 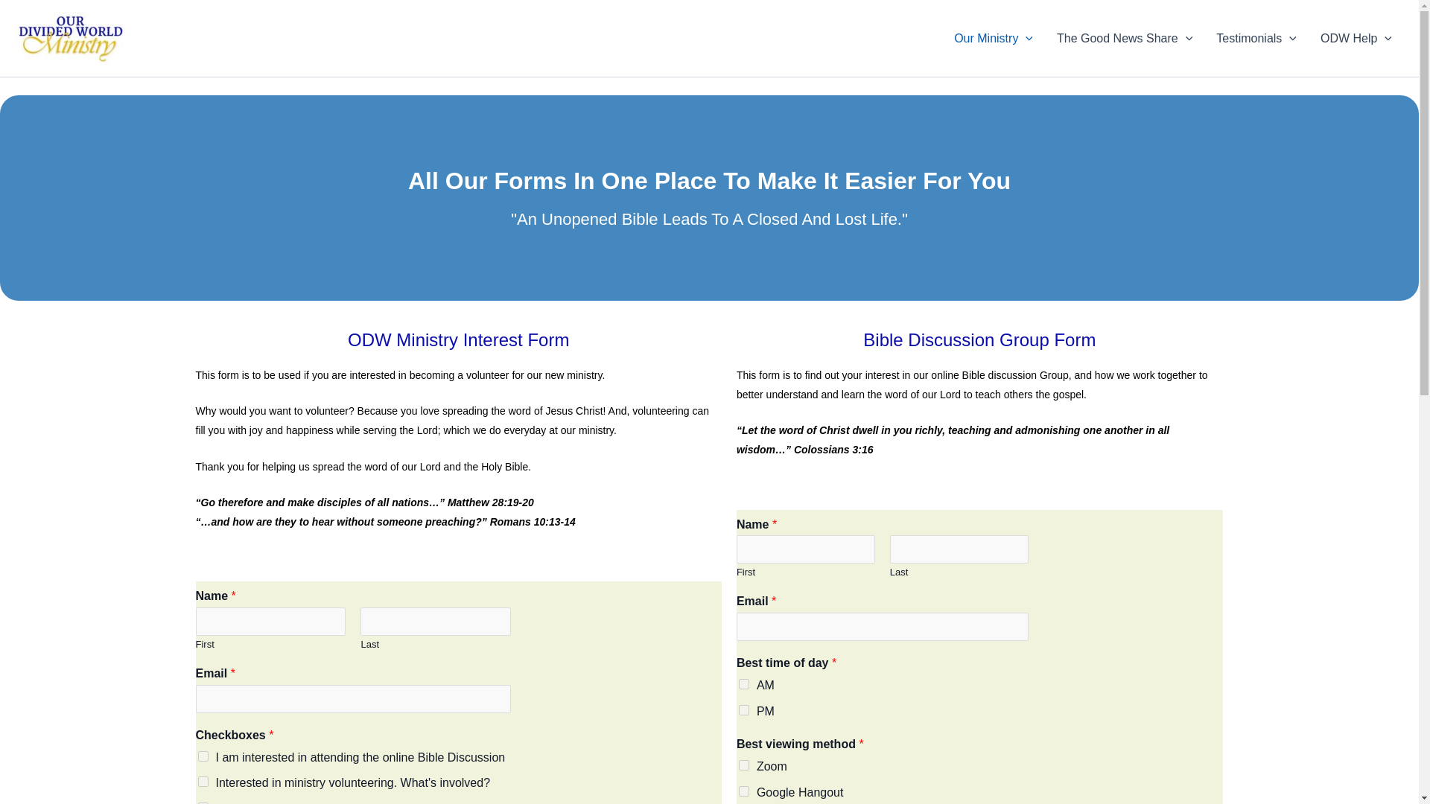 What do you see at coordinates (744, 683) in the screenshot?
I see `AM` at bounding box center [744, 683].